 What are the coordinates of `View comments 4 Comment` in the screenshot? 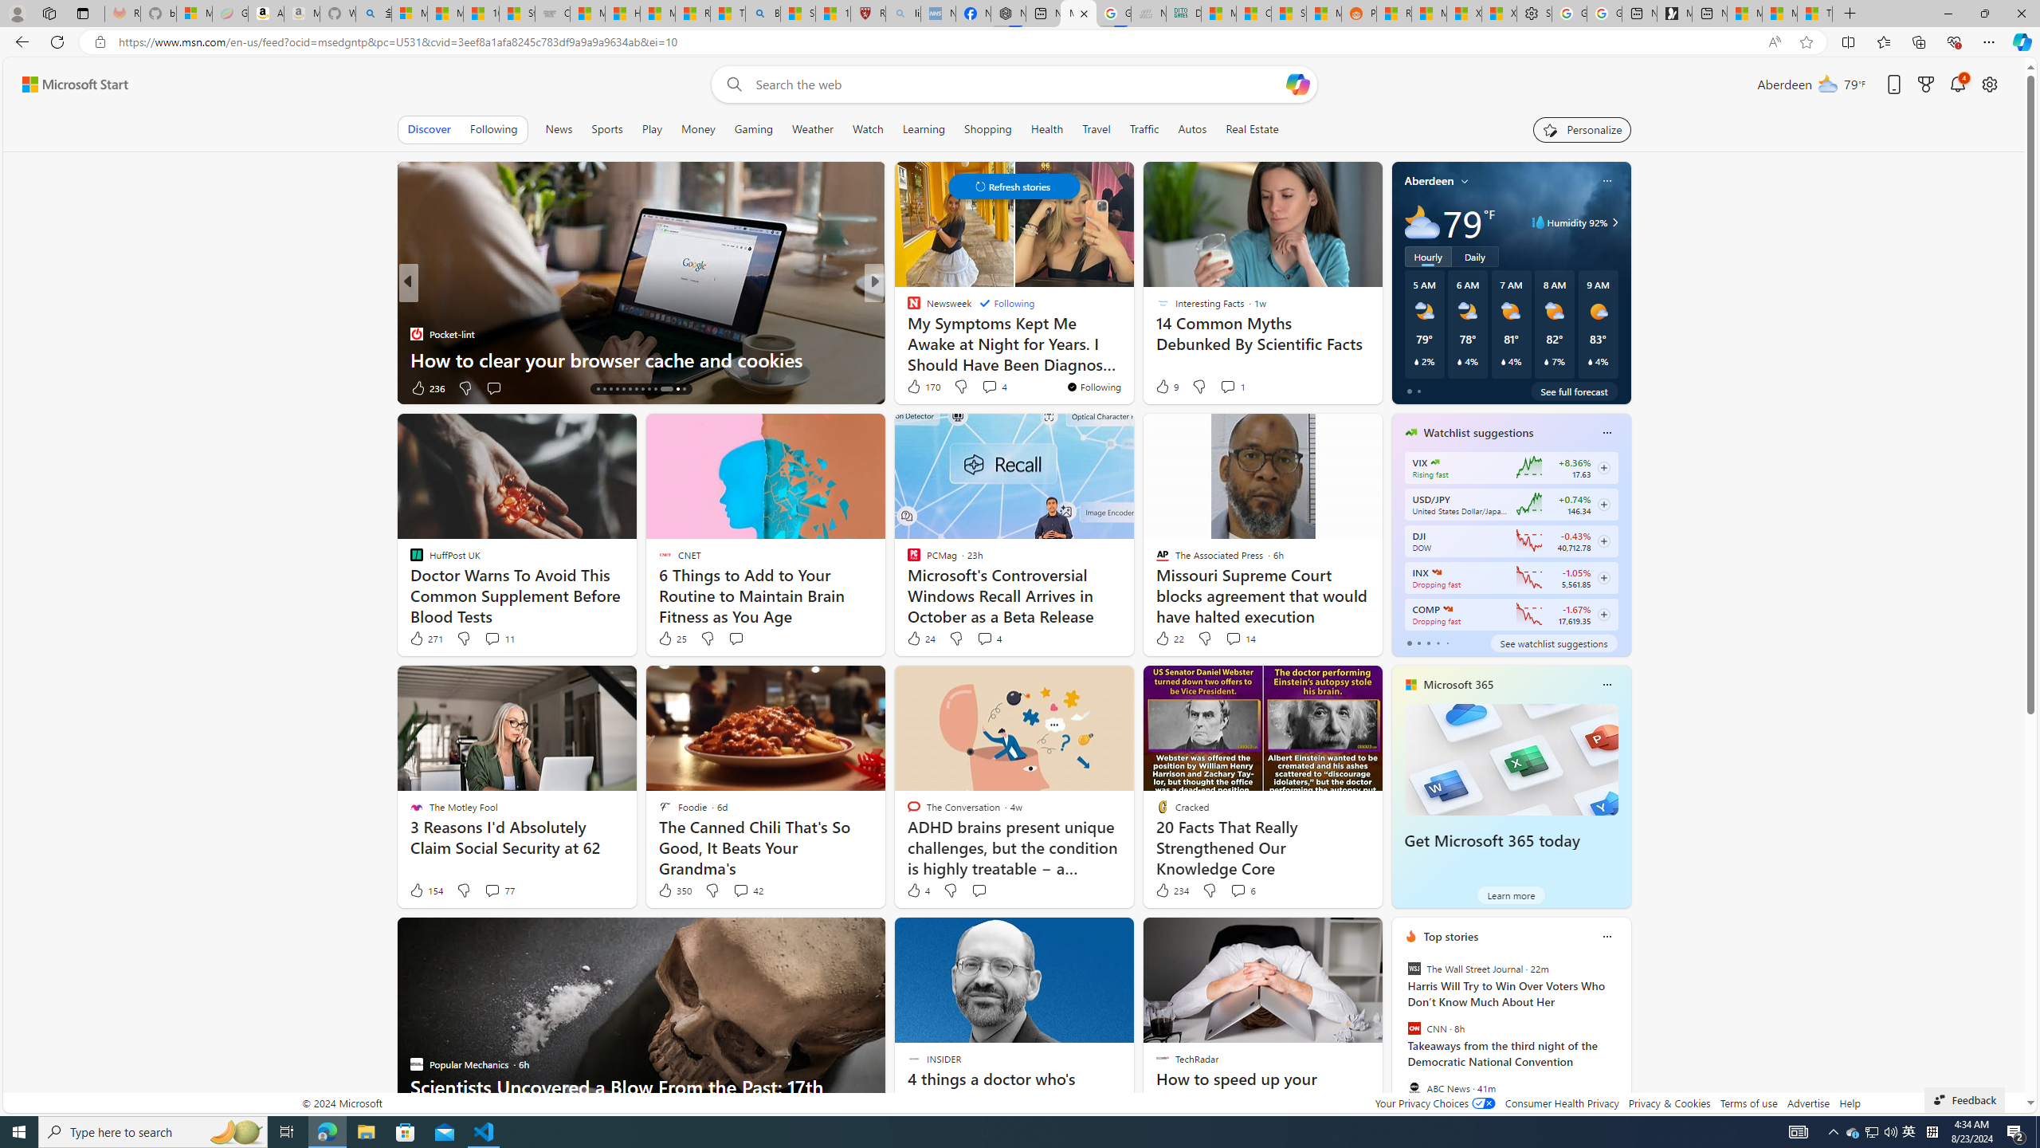 It's located at (985, 638).